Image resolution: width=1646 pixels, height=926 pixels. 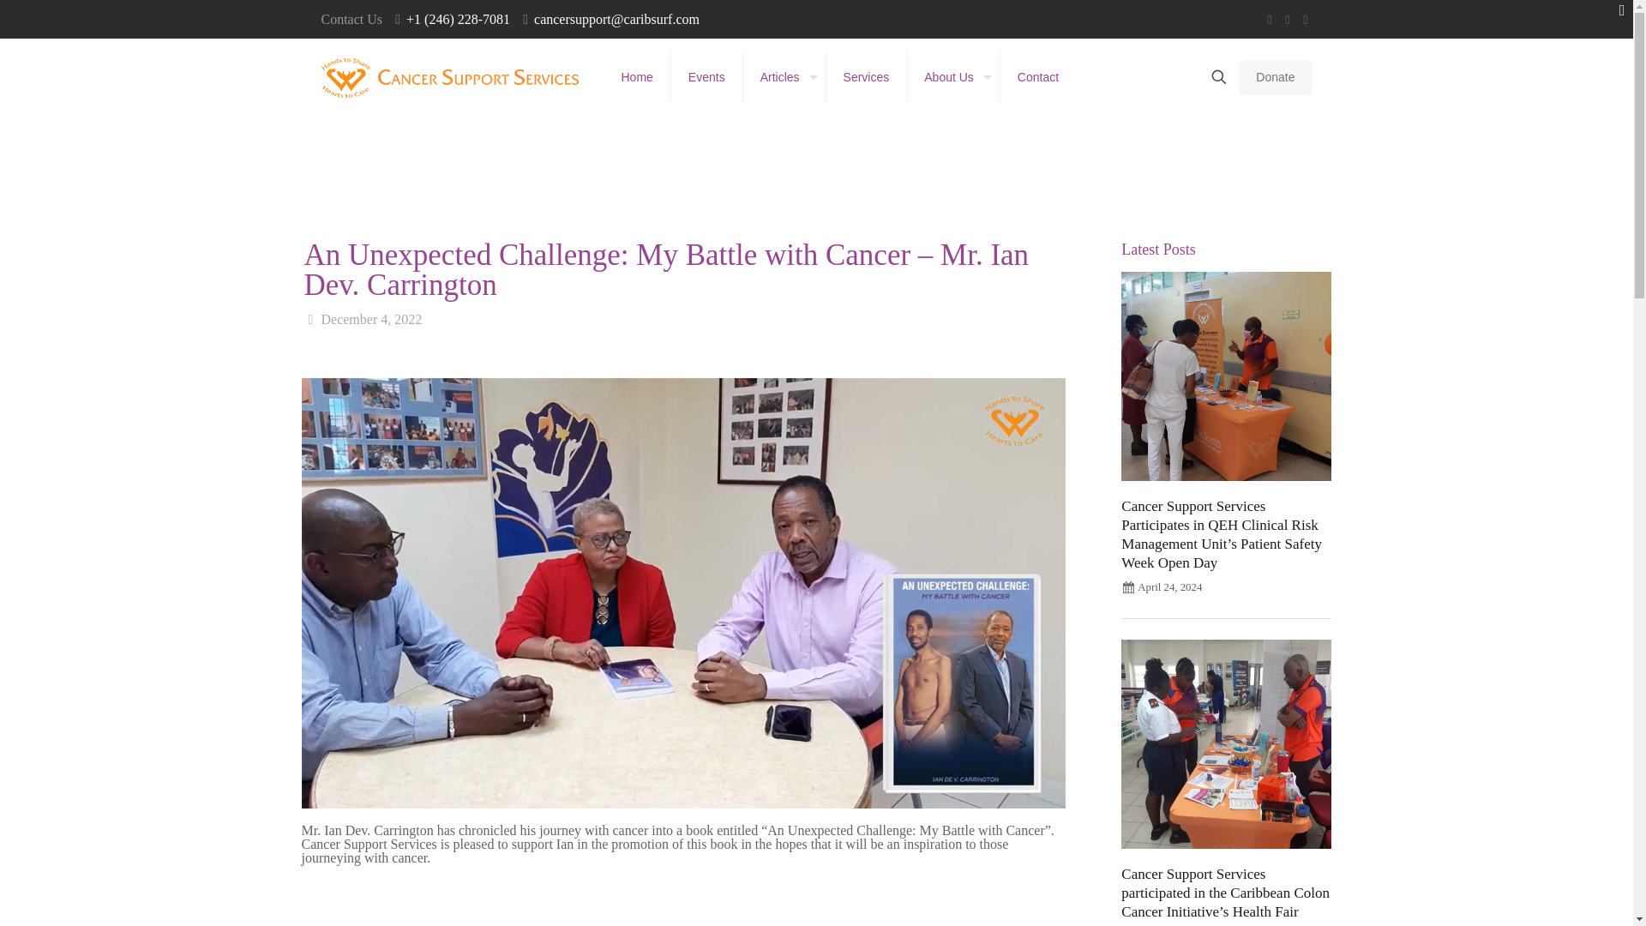 What do you see at coordinates (707, 77) in the screenshot?
I see `Events` at bounding box center [707, 77].